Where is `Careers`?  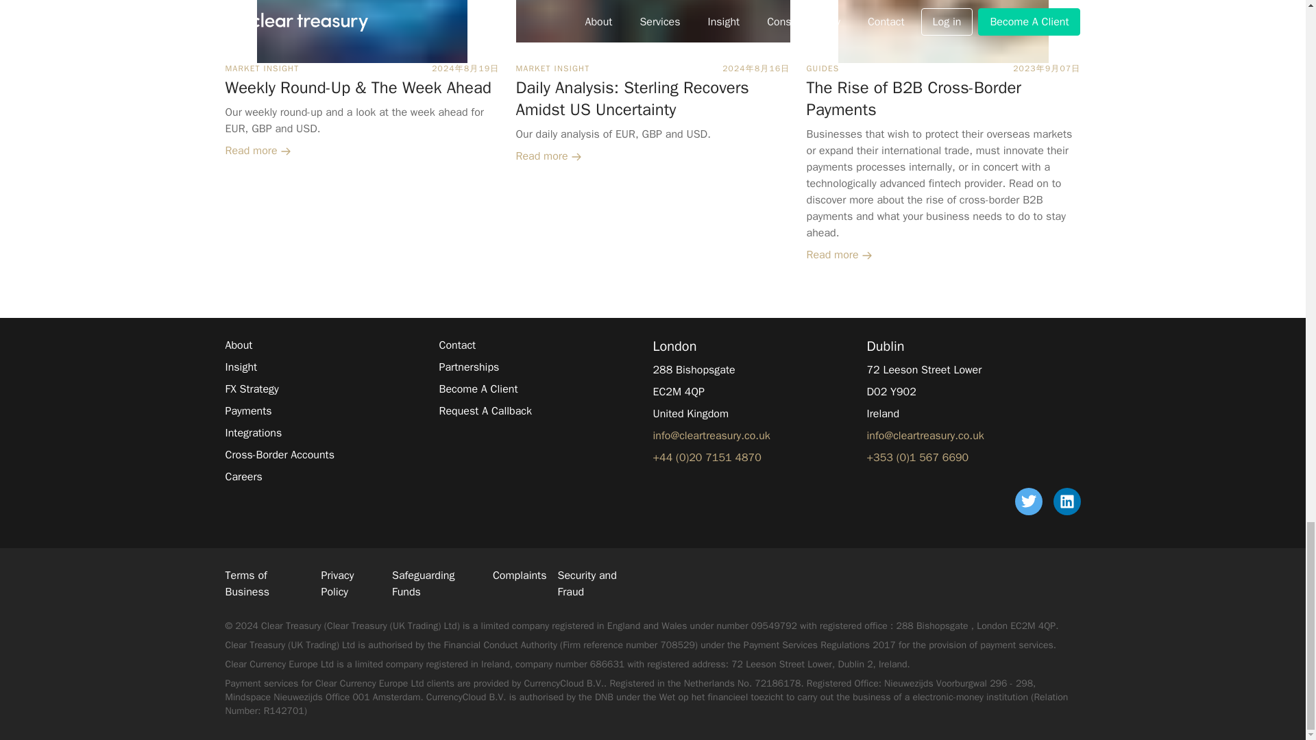
Careers is located at coordinates (243, 477).